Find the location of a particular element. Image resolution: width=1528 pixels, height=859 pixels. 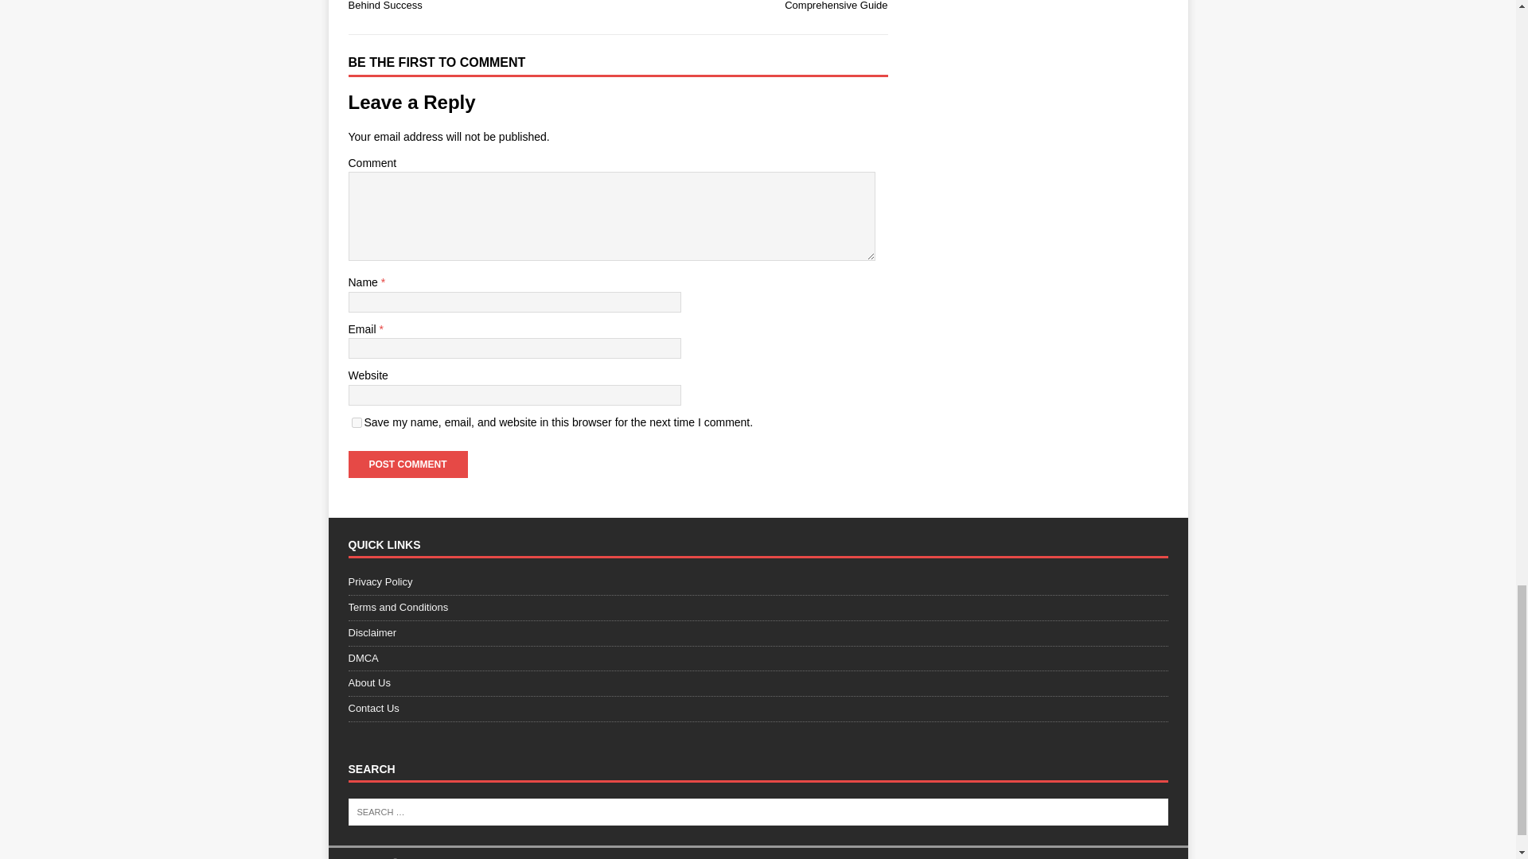

About Us is located at coordinates (758, 682).